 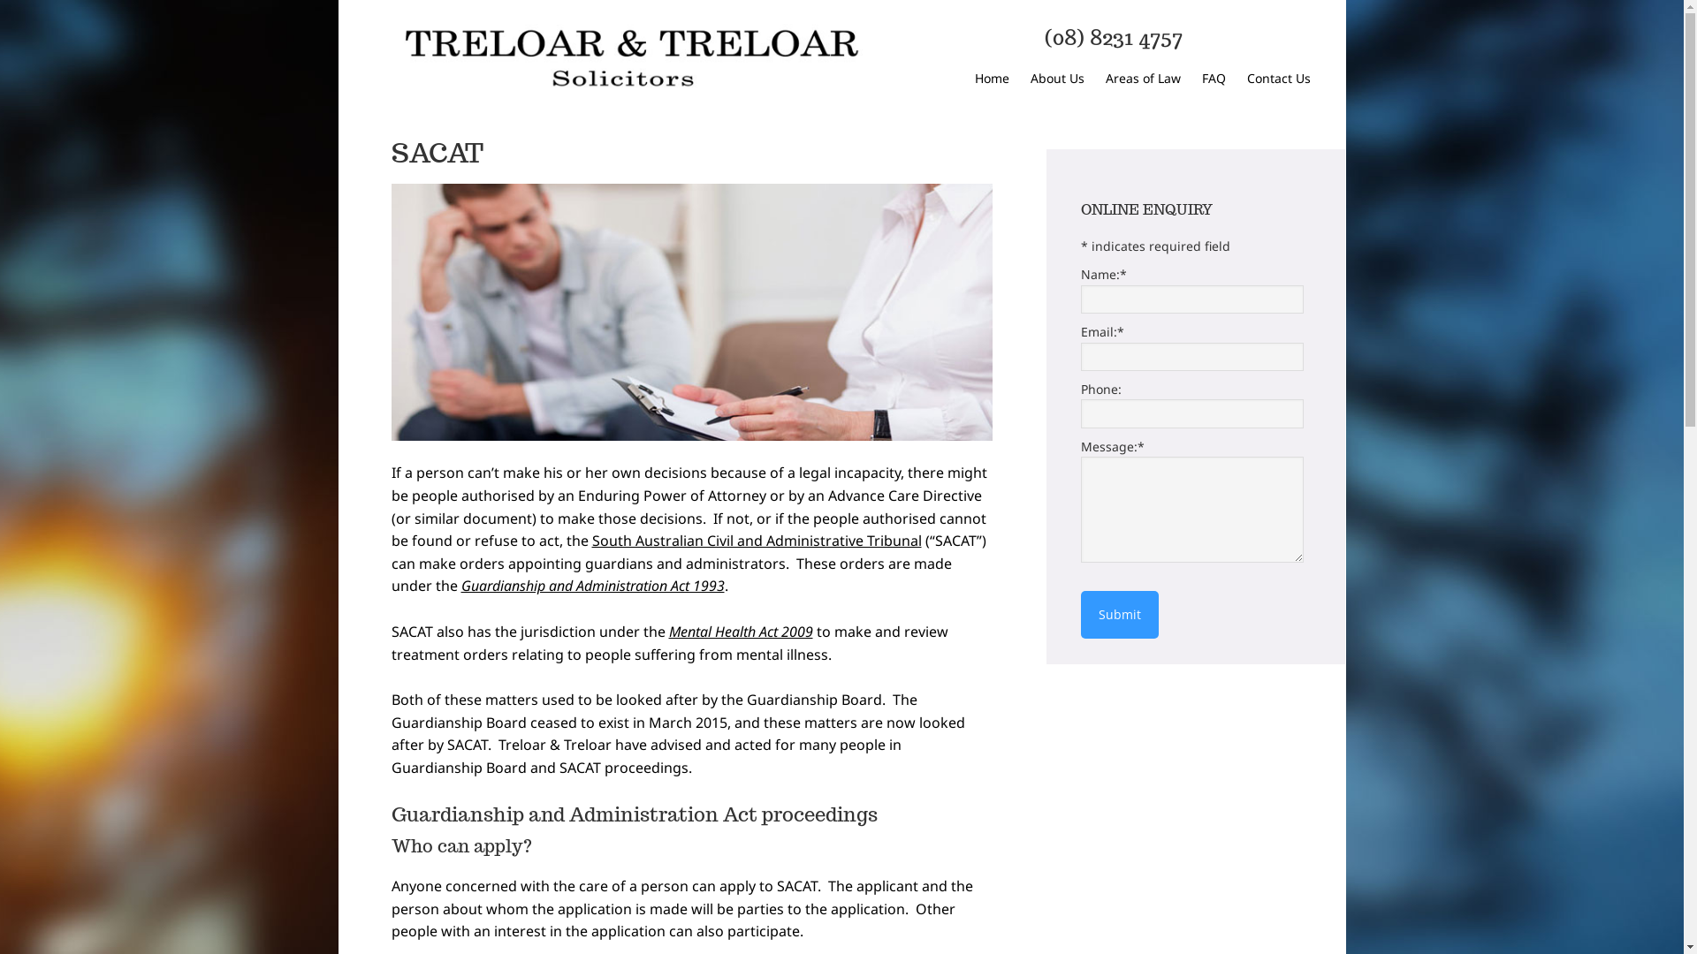 What do you see at coordinates (1119, 615) in the screenshot?
I see `Submit` at bounding box center [1119, 615].